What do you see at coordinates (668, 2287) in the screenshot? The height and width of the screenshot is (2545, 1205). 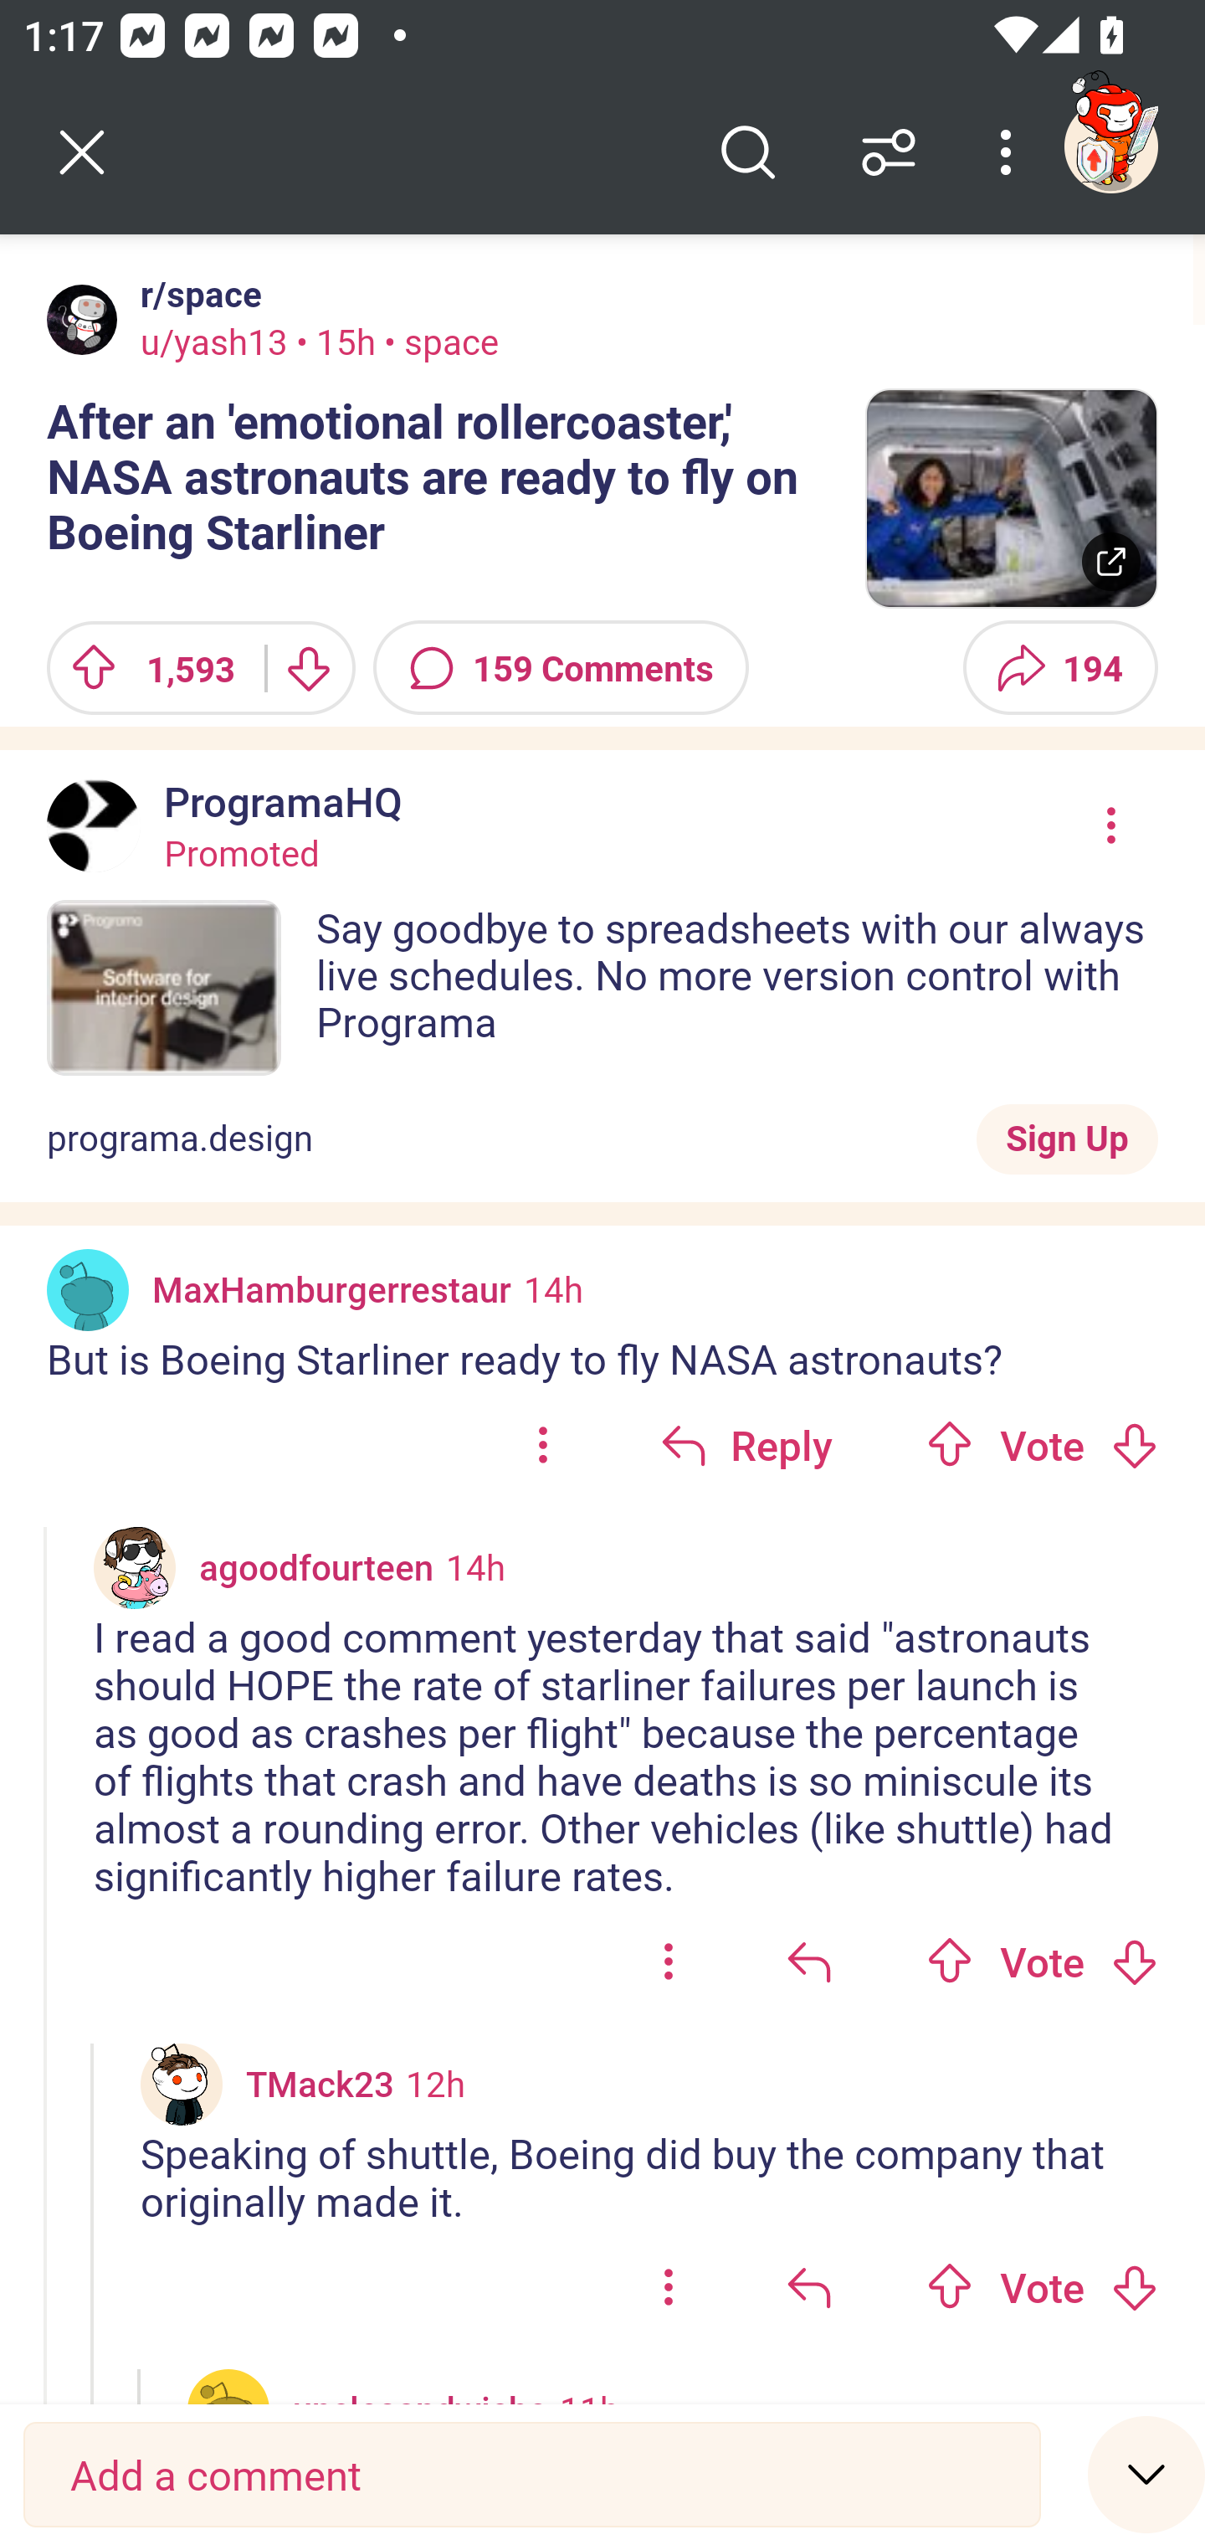 I see `options` at bounding box center [668, 2287].